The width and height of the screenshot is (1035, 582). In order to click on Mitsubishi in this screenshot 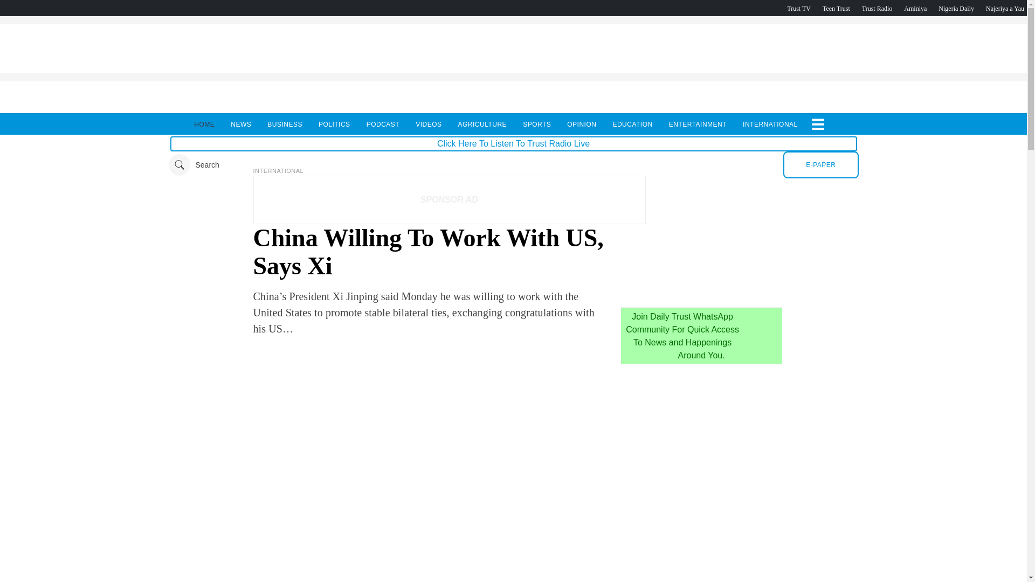, I will do `click(701, 295)`.